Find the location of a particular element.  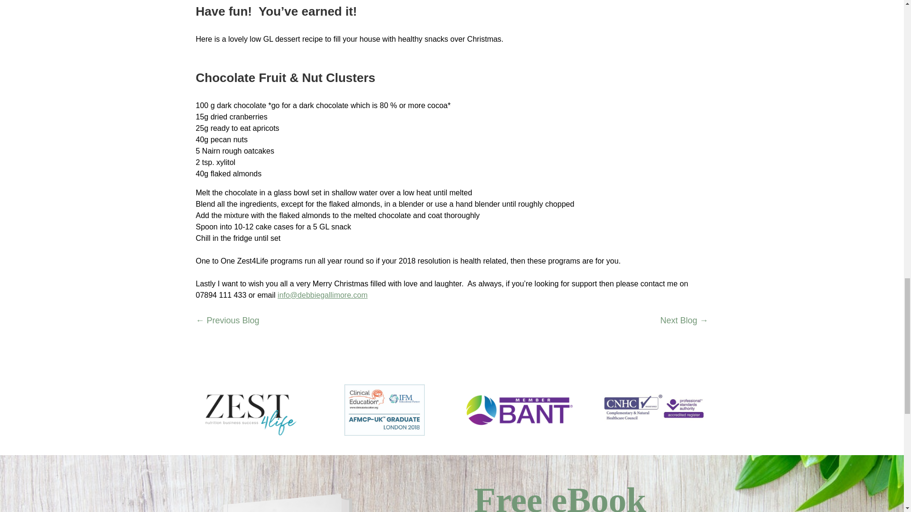

CNHC is located at coordinates (654, 410).